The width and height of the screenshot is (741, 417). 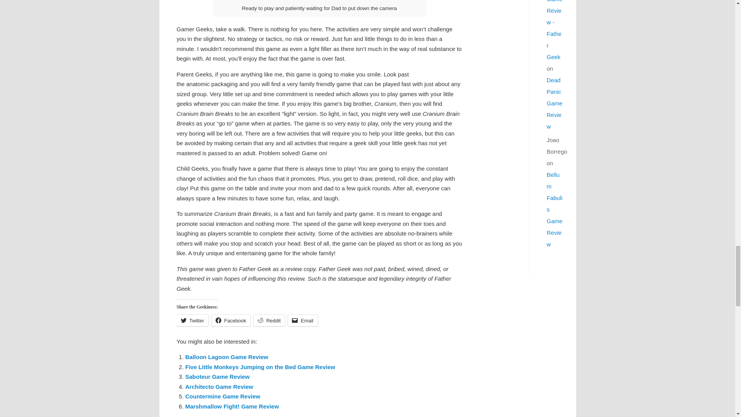 What do you see at coordinates (218, 376) in the screenshot?
I see `Saboteur Game Review` at bounding box center [218, 376].